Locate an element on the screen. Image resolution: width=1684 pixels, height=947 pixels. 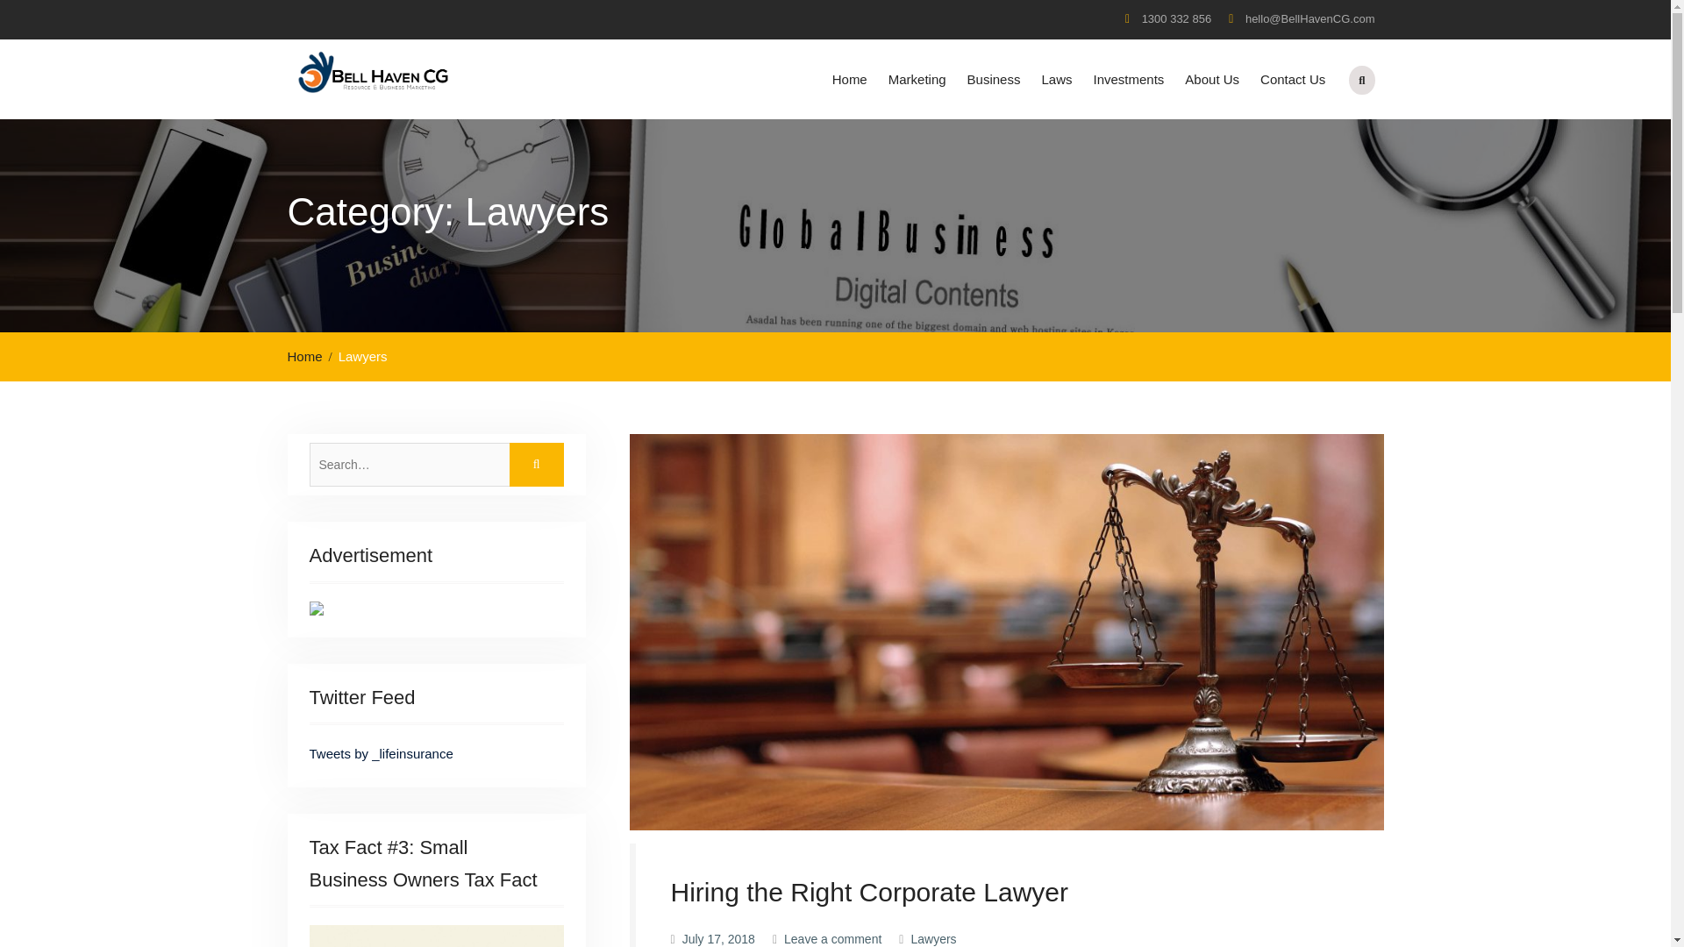
Search for: is located at coordinates (435, 465).